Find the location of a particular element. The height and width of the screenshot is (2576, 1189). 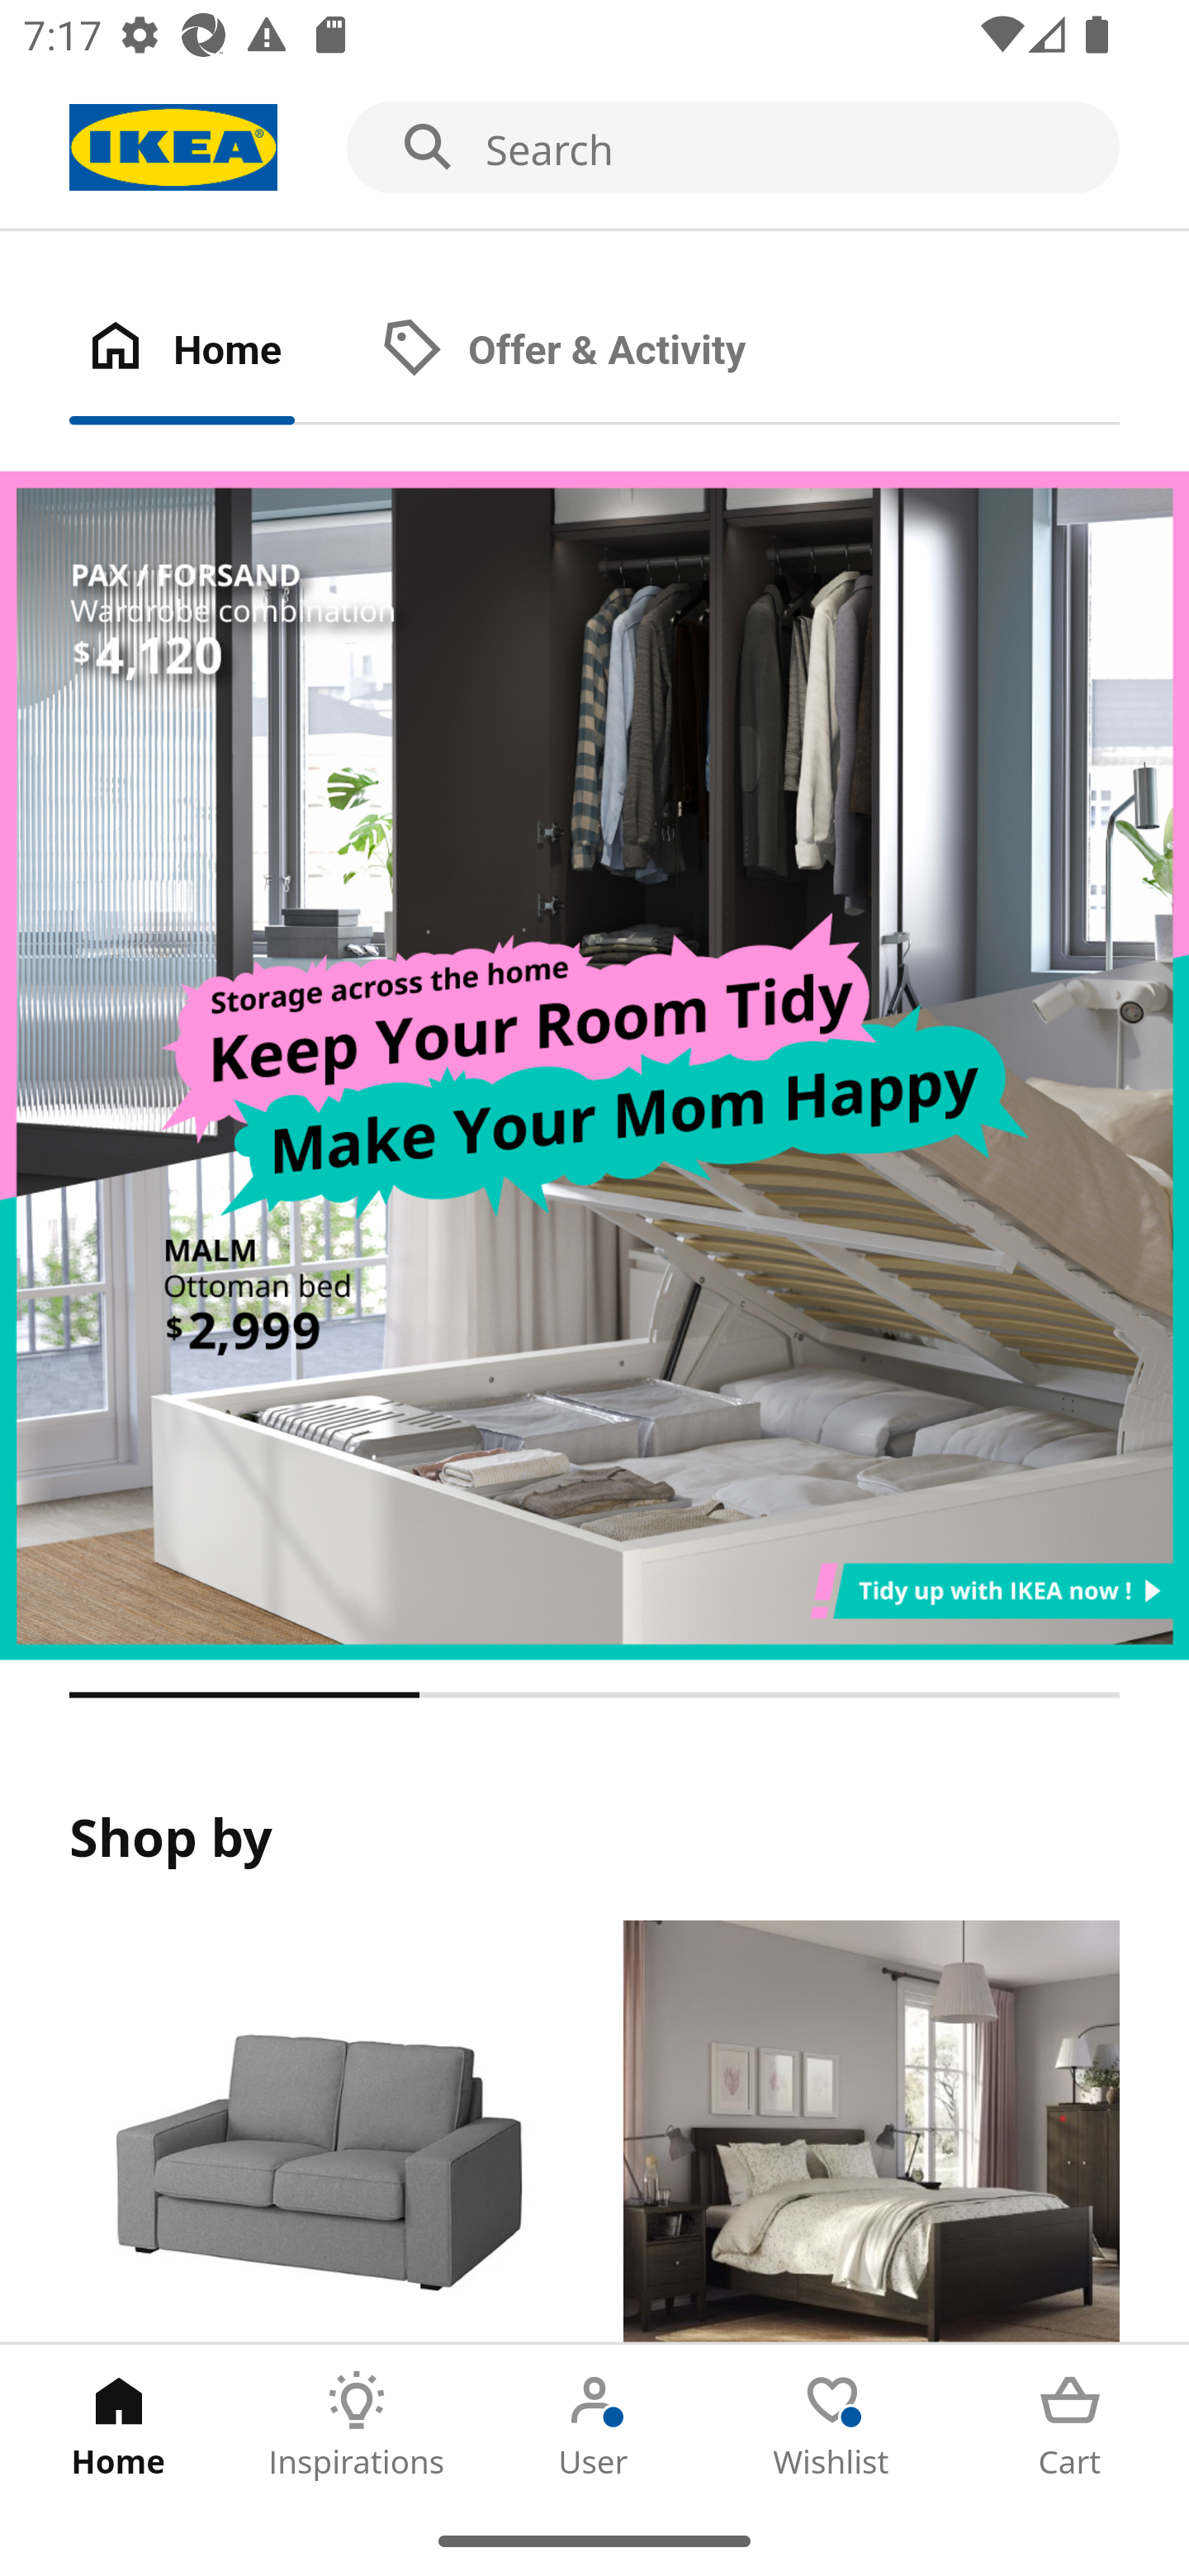

Rooms is located at coordinates (871, 2132).